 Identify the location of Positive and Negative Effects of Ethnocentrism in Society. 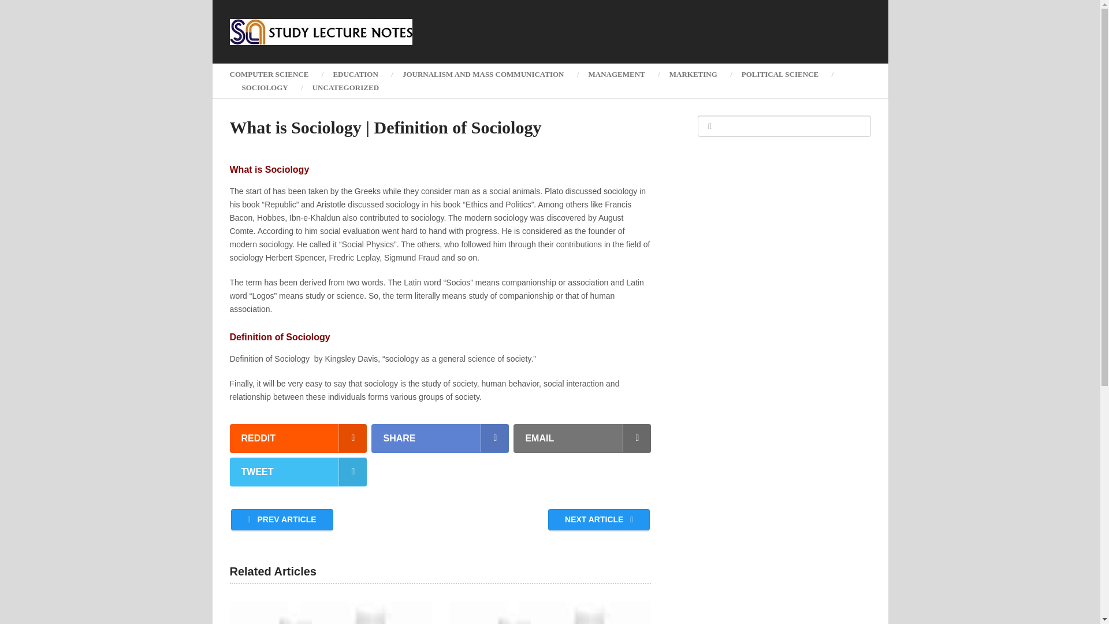
(330, 612).